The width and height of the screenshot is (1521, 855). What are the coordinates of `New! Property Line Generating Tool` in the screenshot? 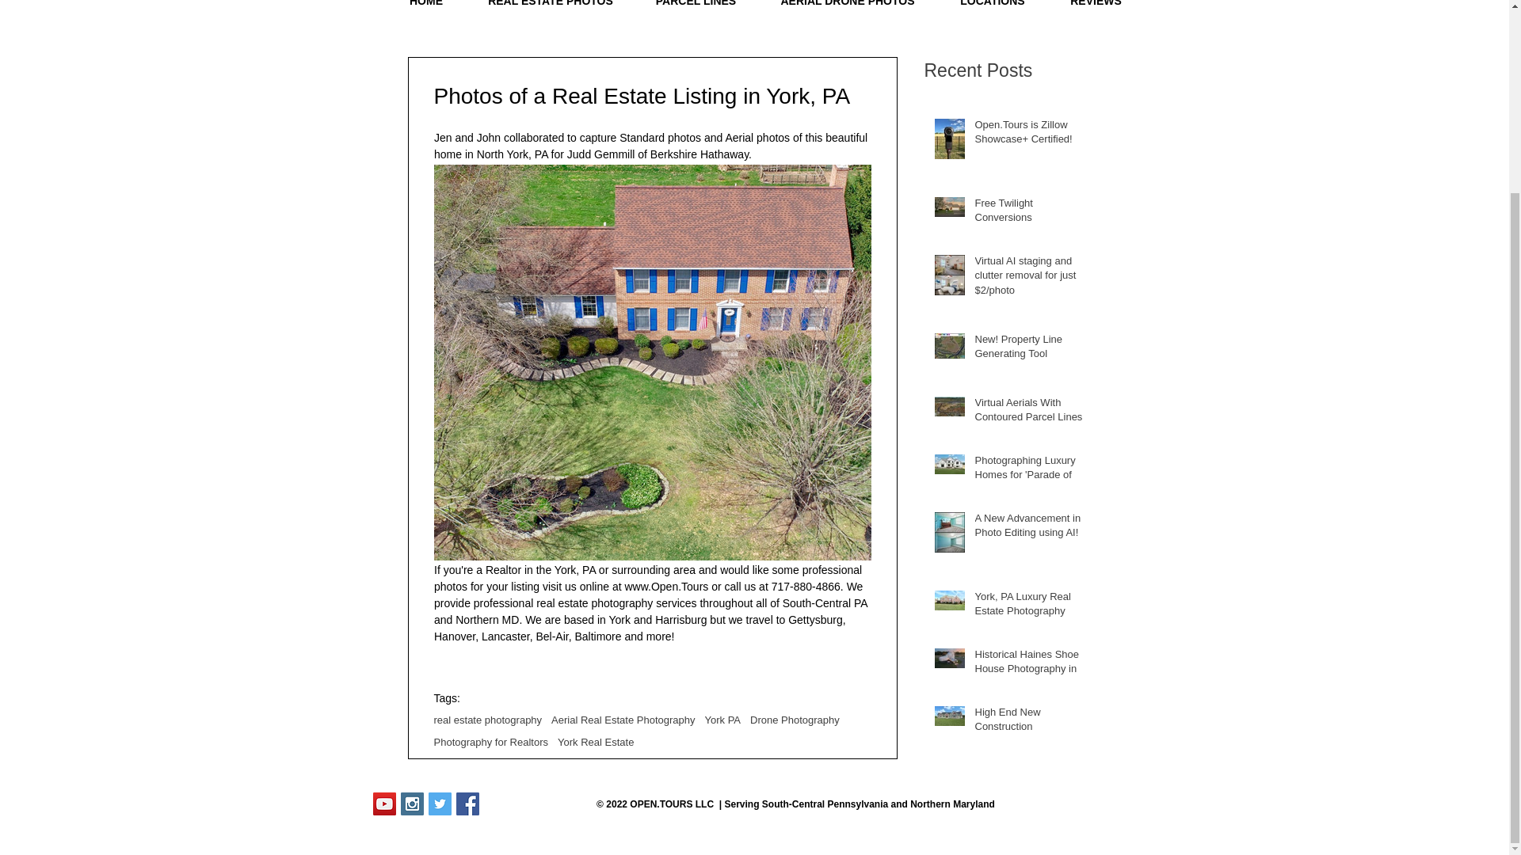 It's located at (1031, 350).